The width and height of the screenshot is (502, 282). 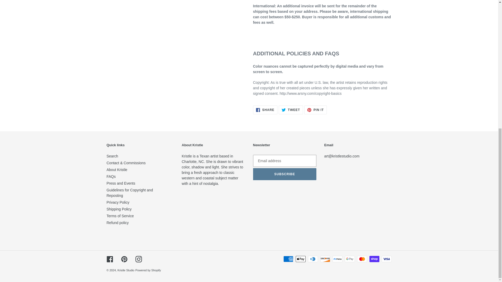 What do you see at coordinates (119, 209) in the screenshot?
I see `Shipping Policy` at bounding box center [119, 209].